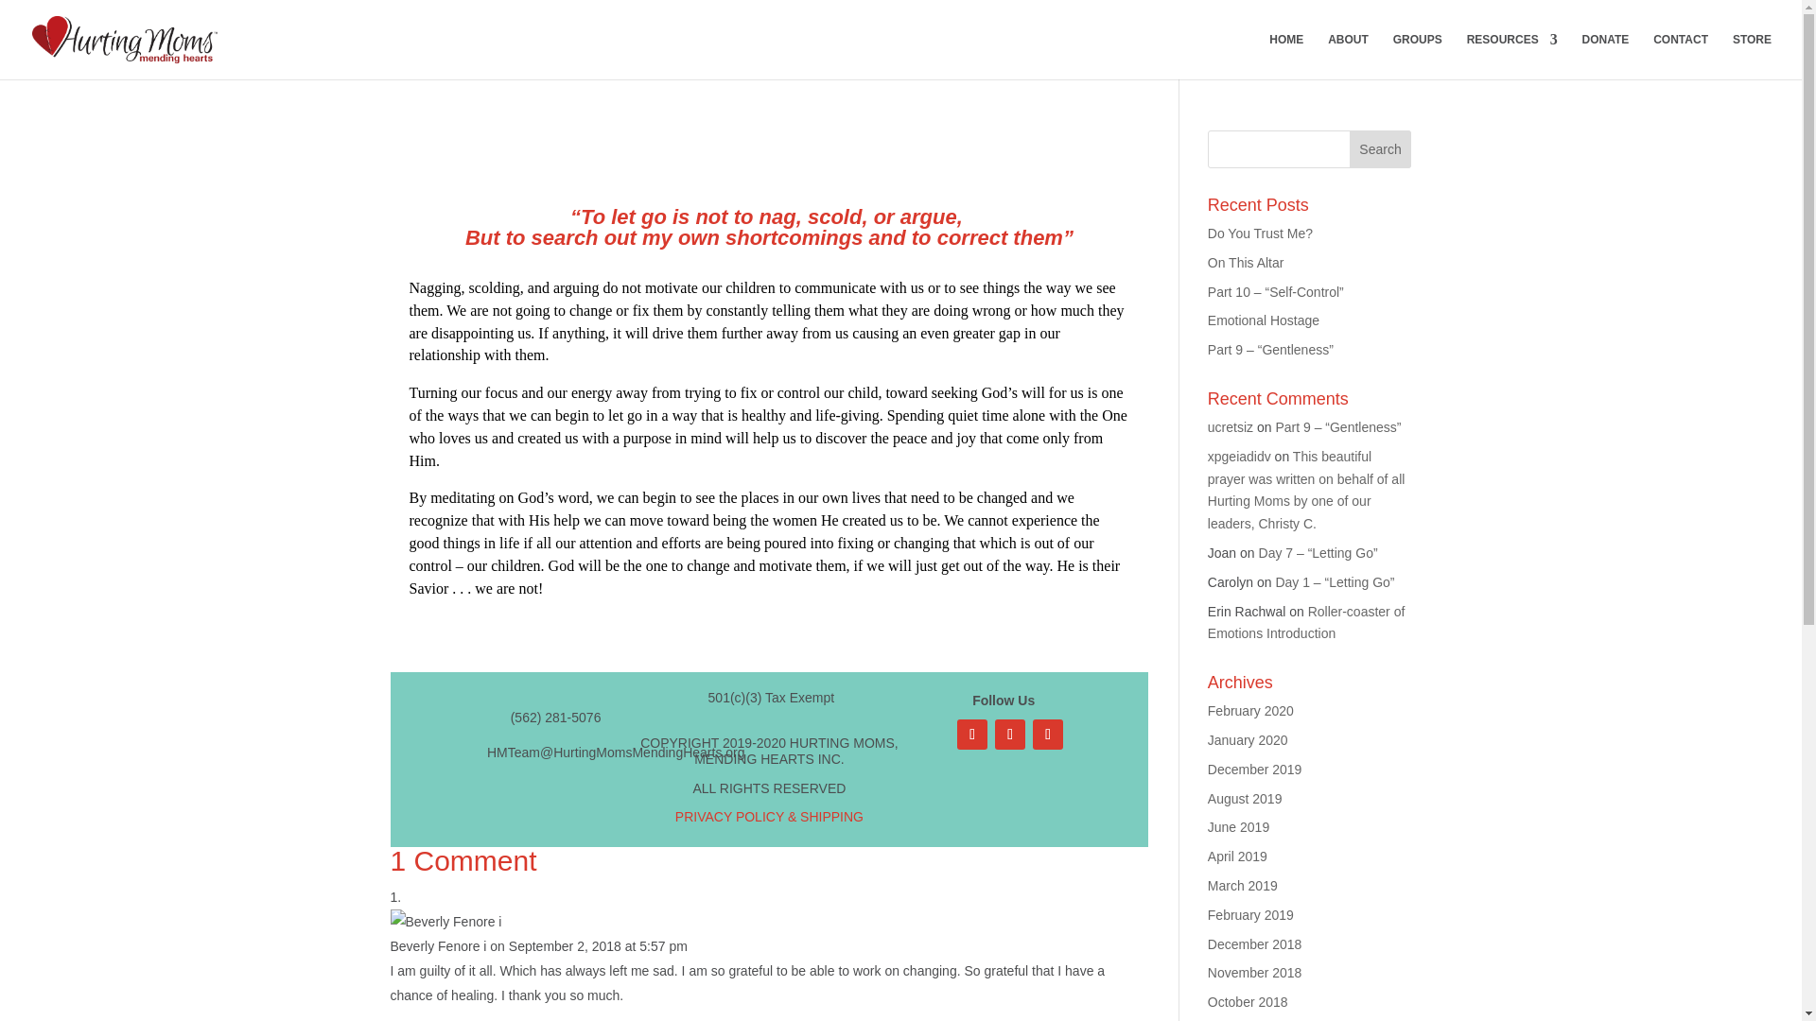 The width and height of the screenshot is (1816, 1021). I want to click on xpgeiadidv, so click(1239, 457).